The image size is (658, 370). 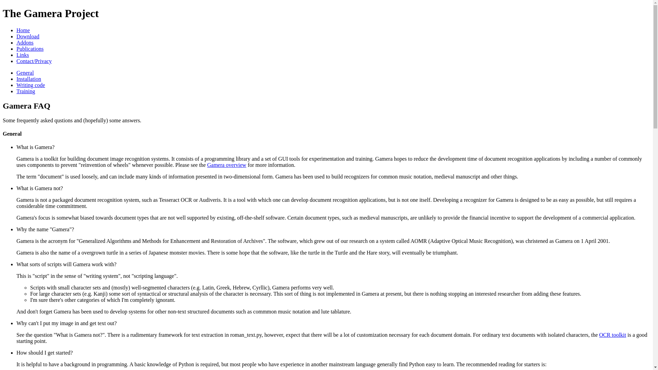 I want to click on Training, so click(x=26, y=91).